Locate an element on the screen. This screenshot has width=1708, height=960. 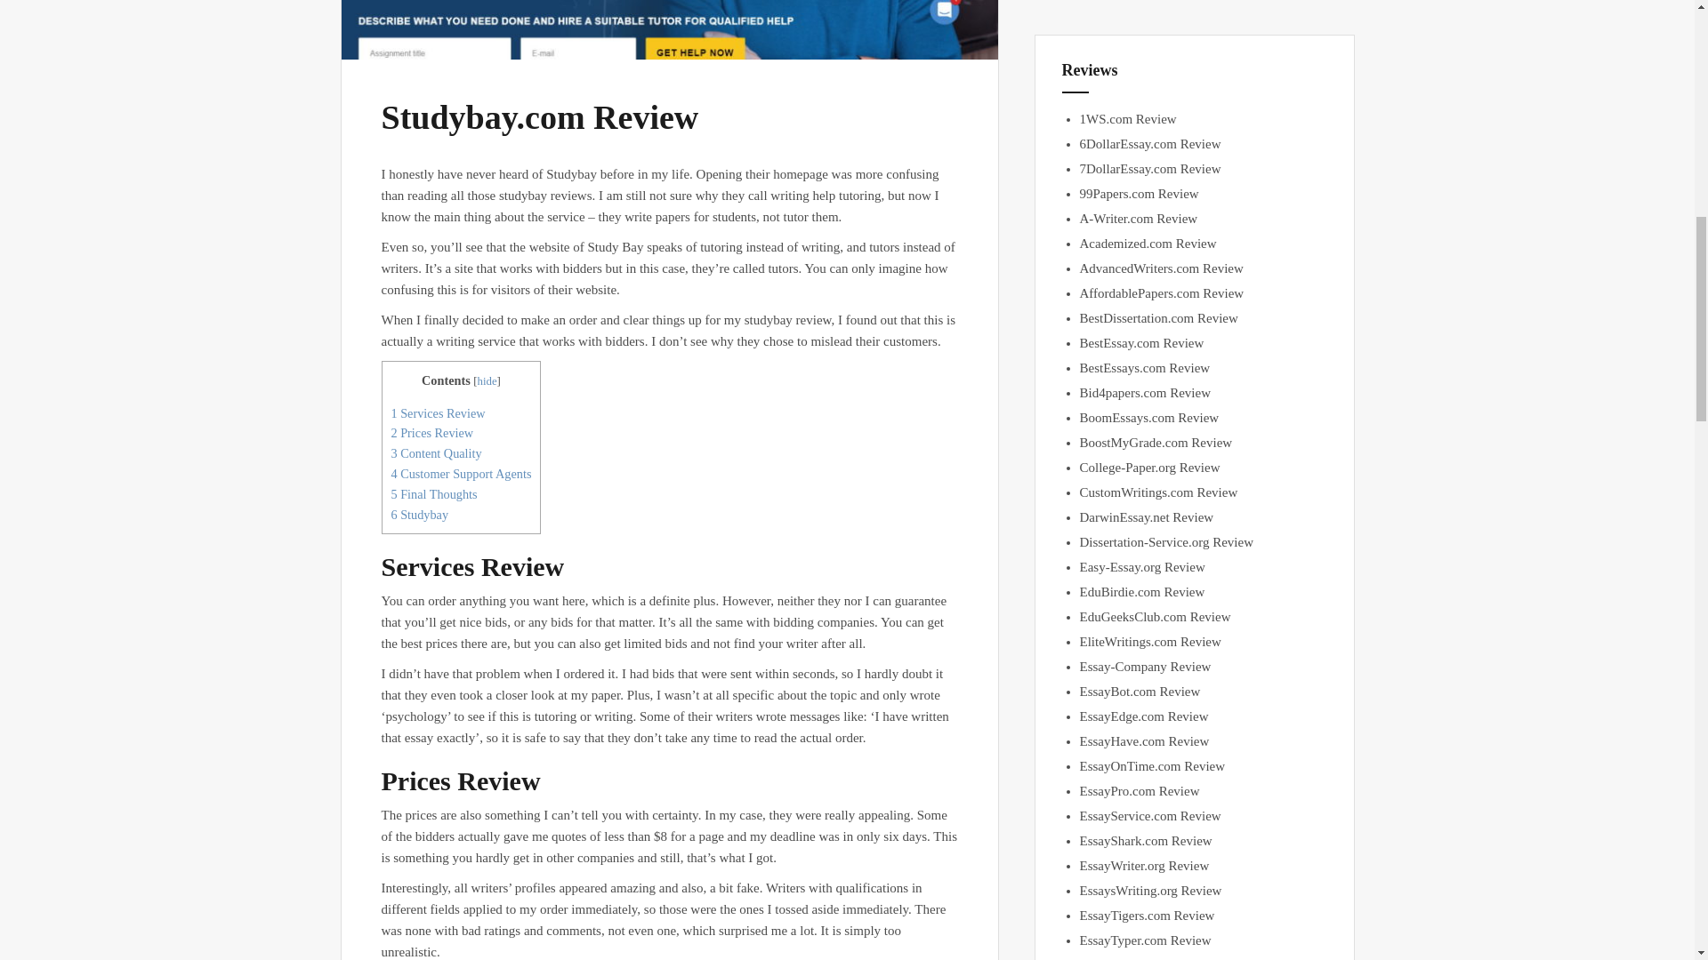
BestEssay.com Review is located at coordinates (1141, 343).